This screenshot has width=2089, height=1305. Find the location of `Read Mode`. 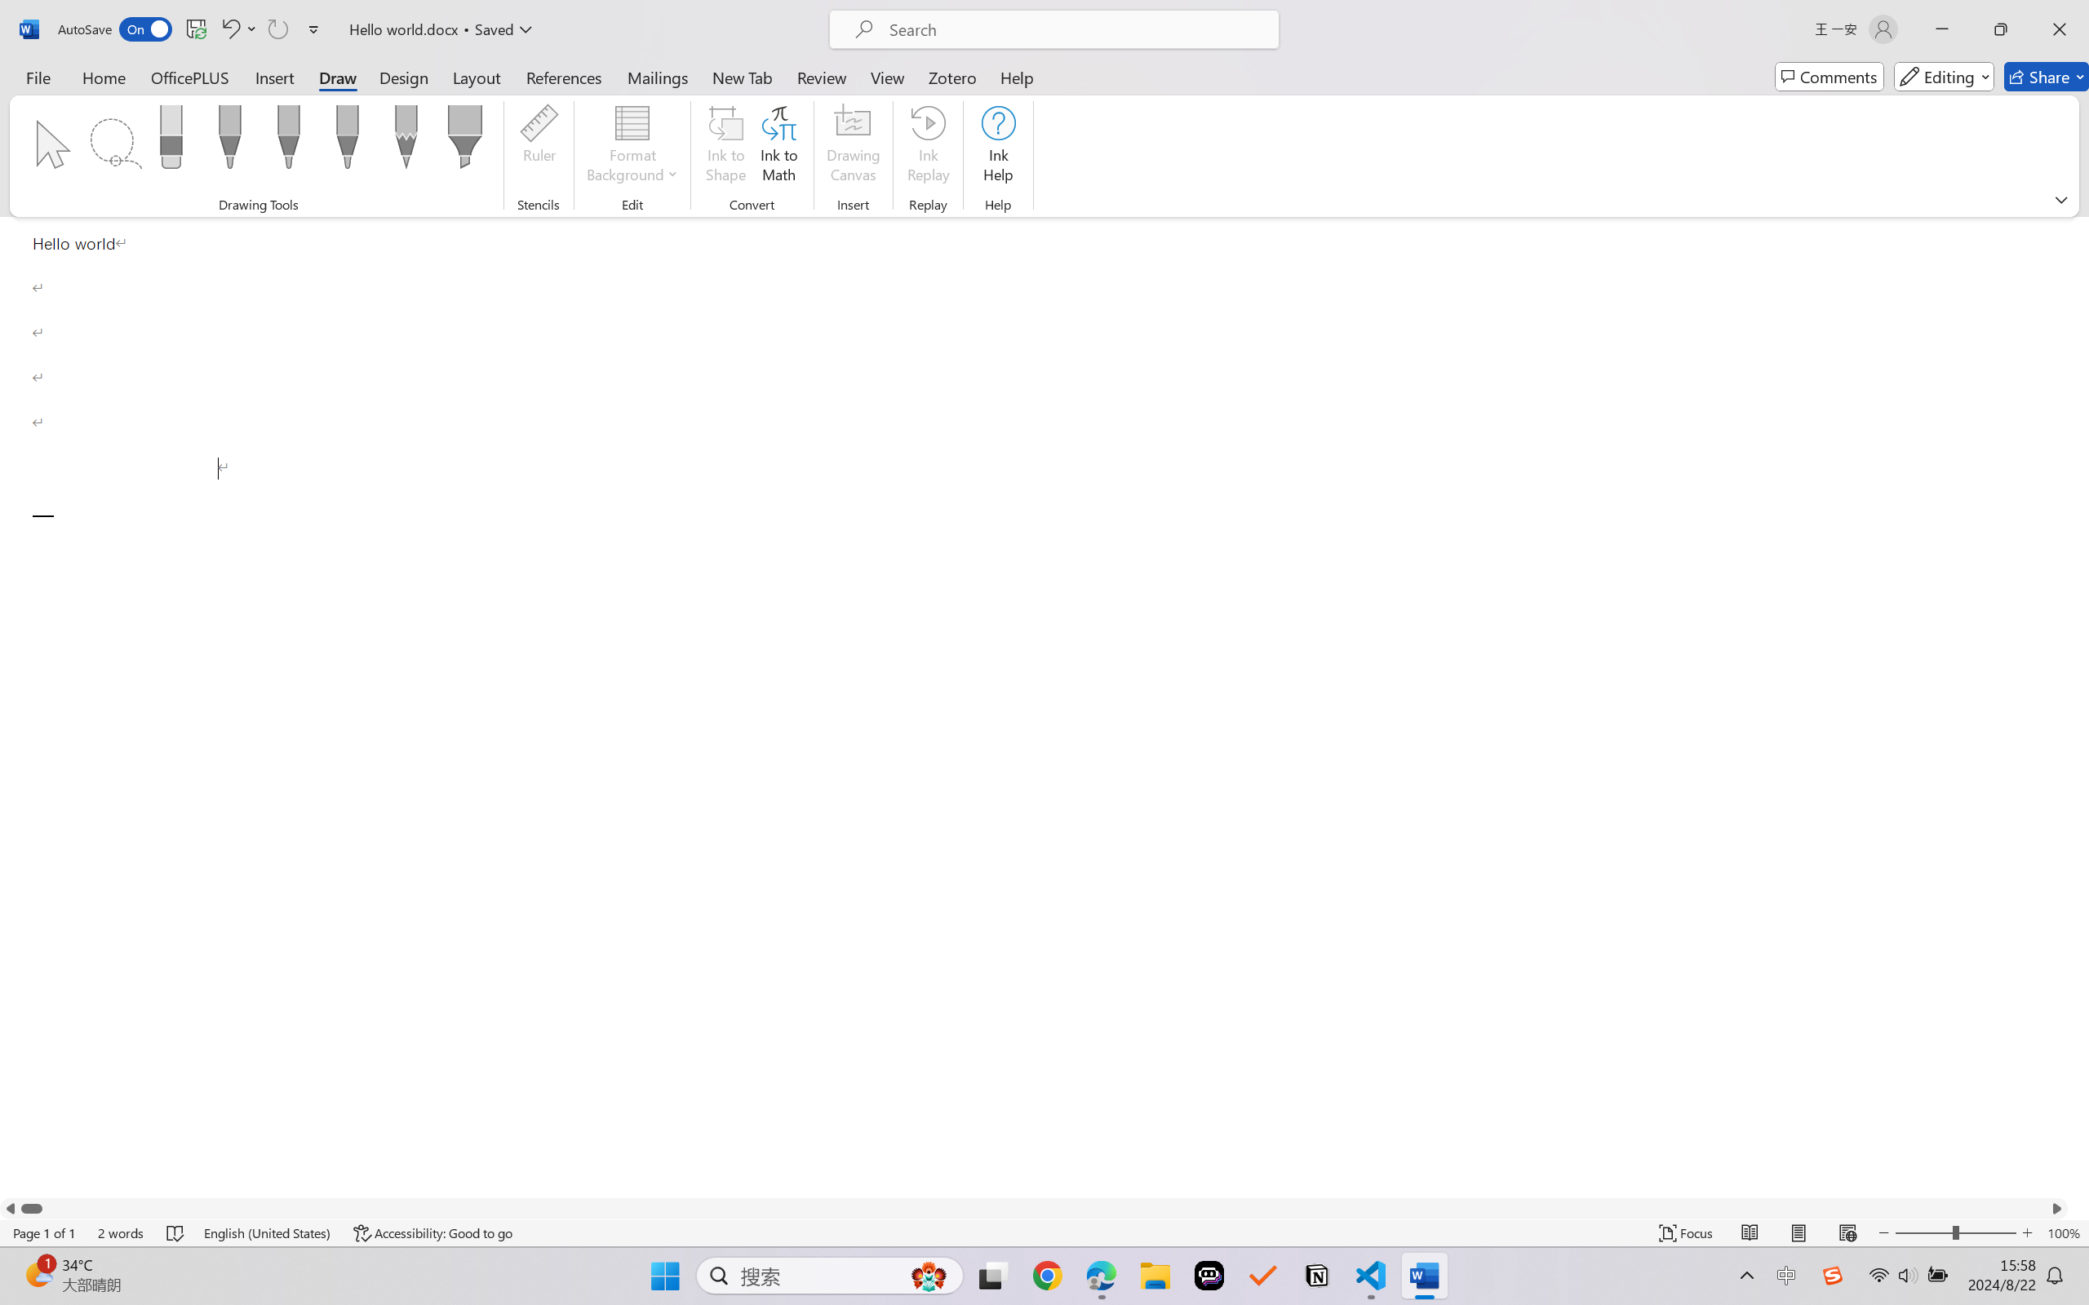

Read Mode is located at coordinates (1750, 1233).